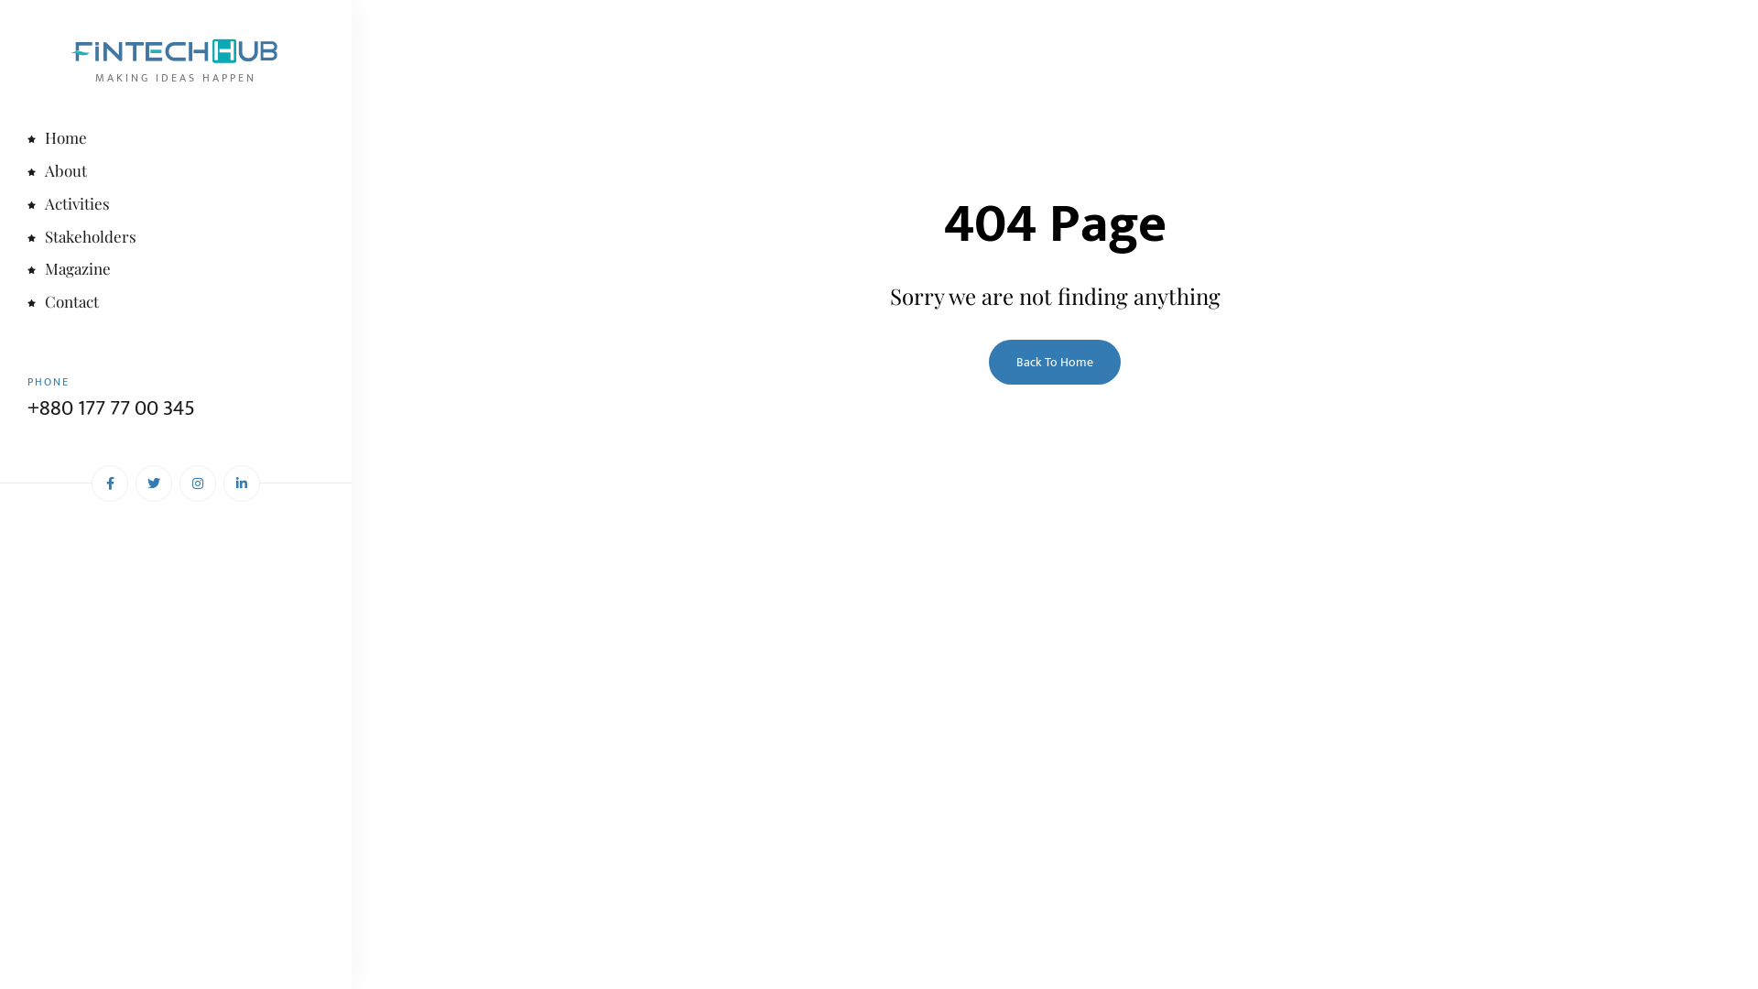 The image size is (1758, 989). Describe the element at coordinates (176, 205) in the screenshot. I see `Activities` at that location.